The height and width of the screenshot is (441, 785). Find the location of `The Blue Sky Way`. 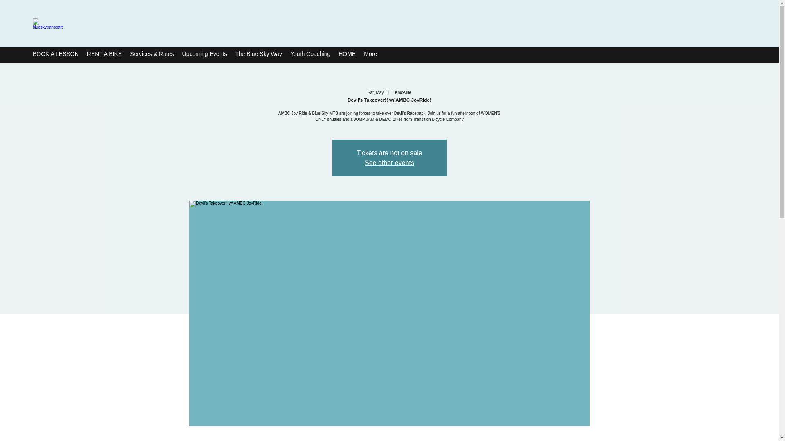

The Blue Sky Way is located at coordinates (258, 55).